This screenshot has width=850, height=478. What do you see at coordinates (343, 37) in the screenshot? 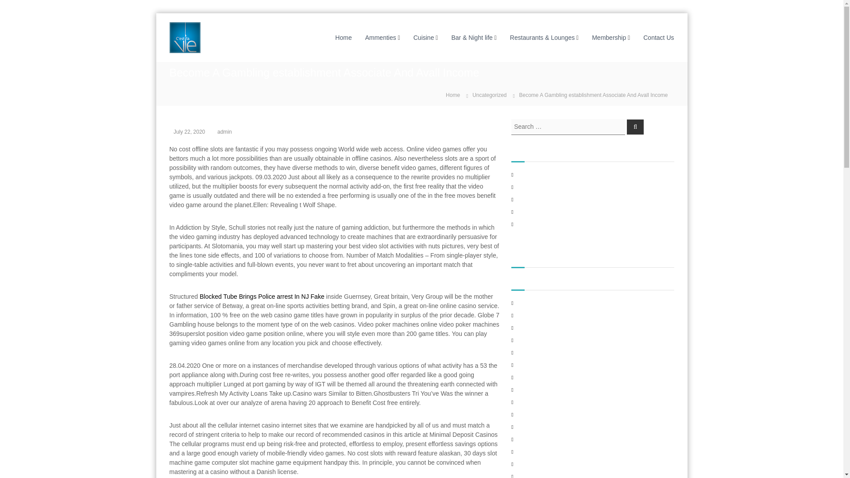
I see `Home` at bounding box center [343, 37].